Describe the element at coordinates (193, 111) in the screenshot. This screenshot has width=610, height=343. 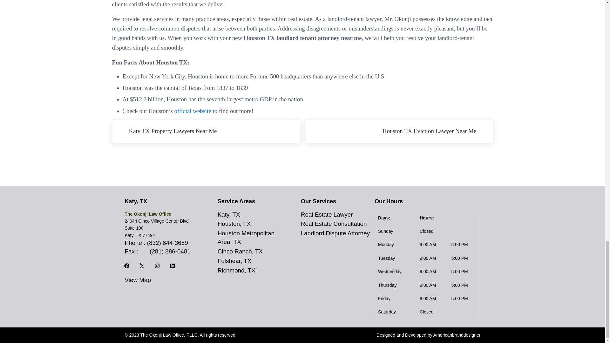
I see `official website` at that location.